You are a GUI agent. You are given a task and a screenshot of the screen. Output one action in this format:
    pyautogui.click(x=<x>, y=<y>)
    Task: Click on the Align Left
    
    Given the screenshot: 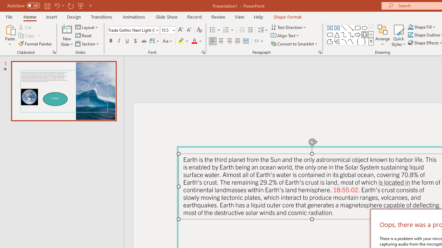 What is the action you would take?
    pyautogui.click(x=213, y=41)
    